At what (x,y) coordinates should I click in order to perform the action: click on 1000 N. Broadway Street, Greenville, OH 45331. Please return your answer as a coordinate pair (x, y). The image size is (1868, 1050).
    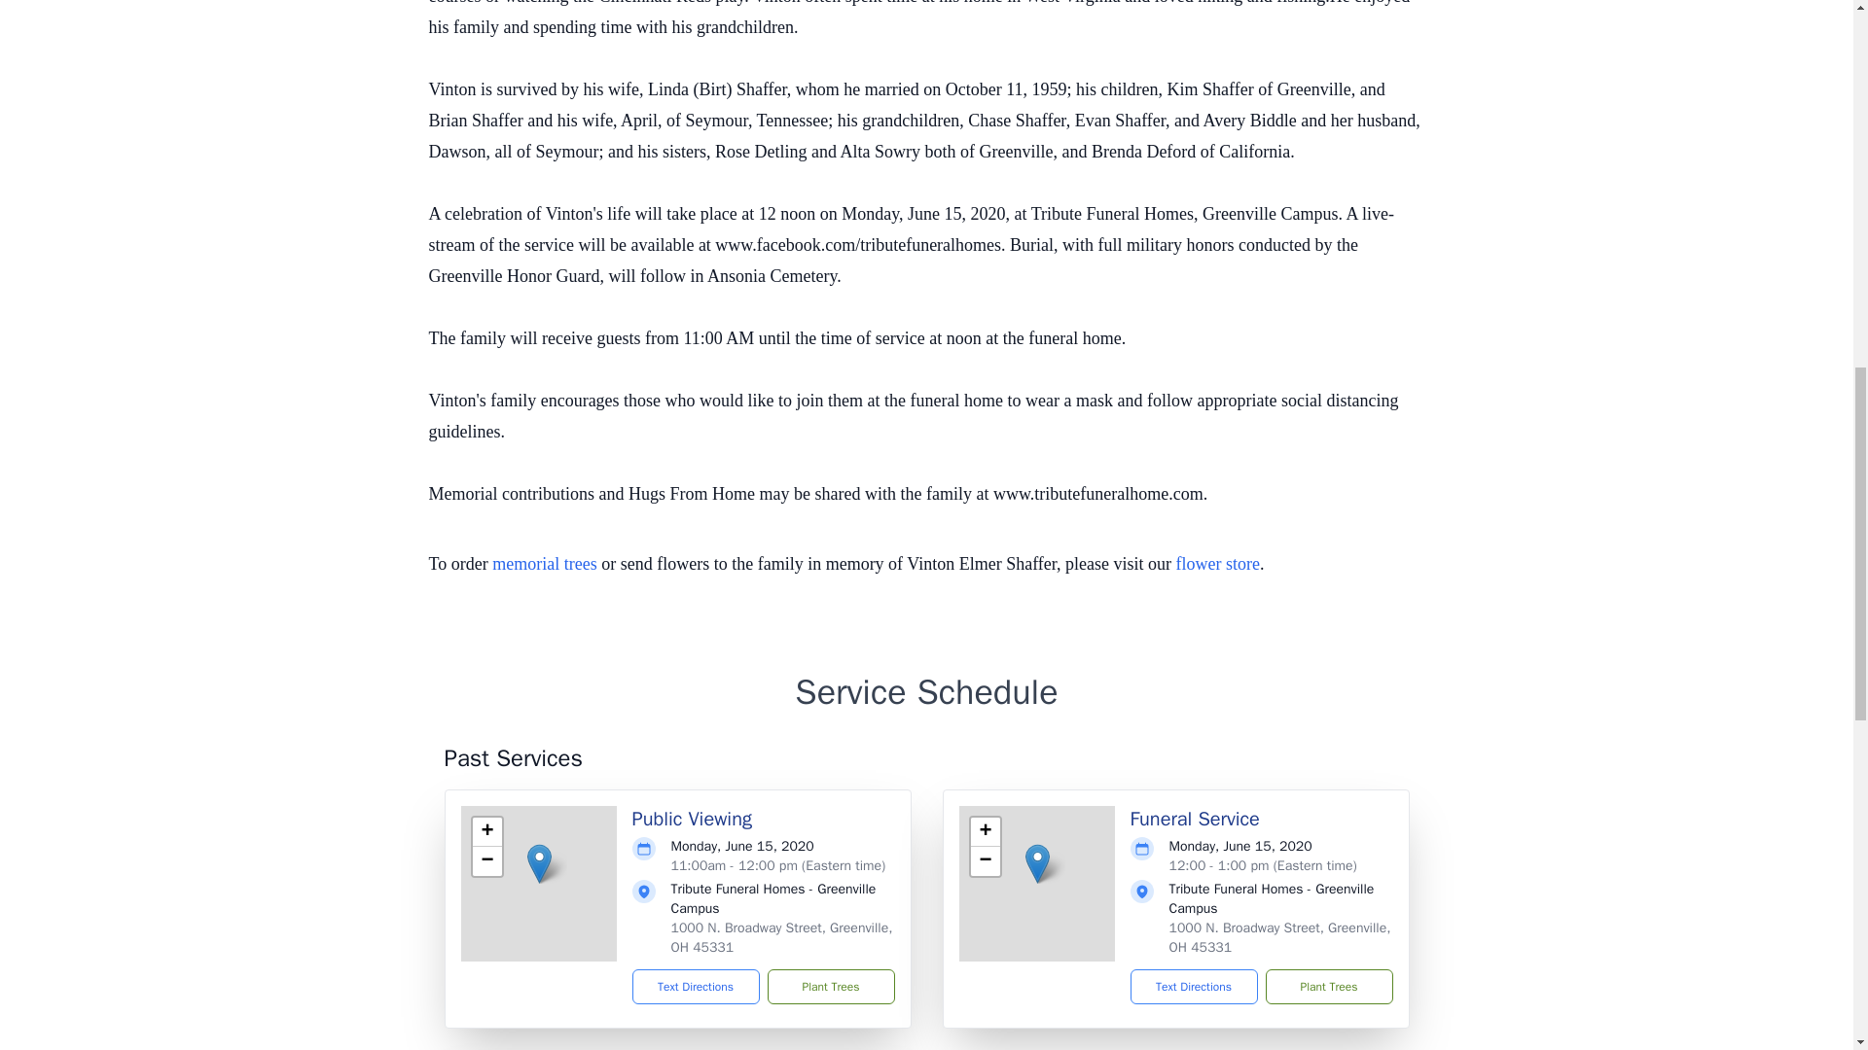
    Looking at the image, I should click on (1280, 937).